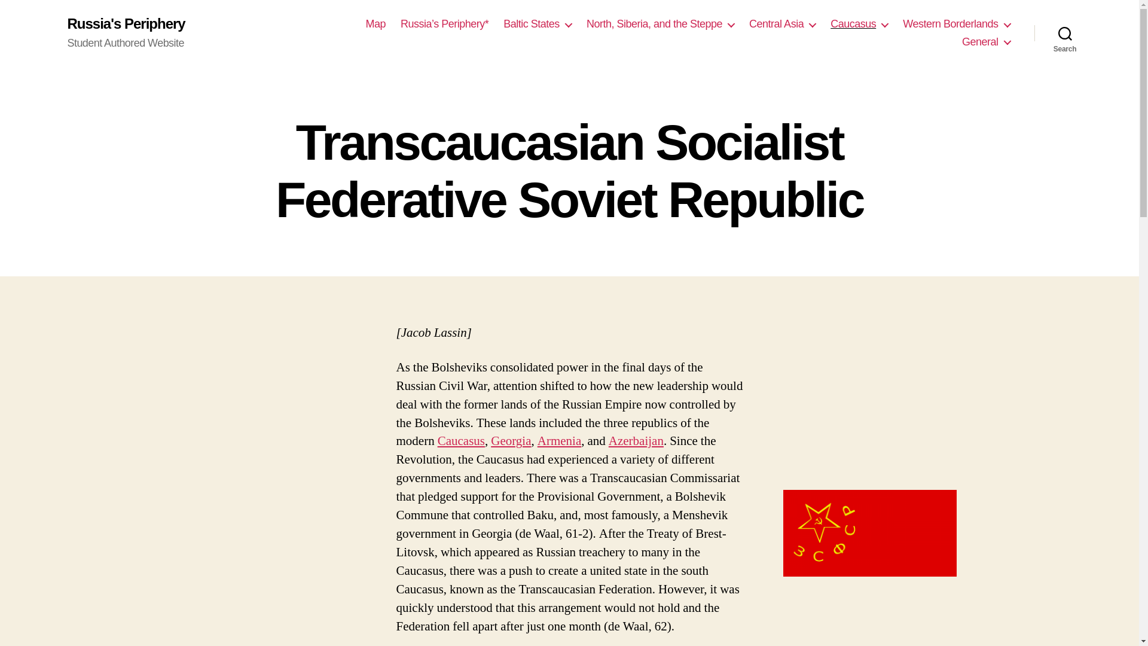 This screenshot has height=646, width=1148. I want to click on Russia's Periphery, so click(126, 24).